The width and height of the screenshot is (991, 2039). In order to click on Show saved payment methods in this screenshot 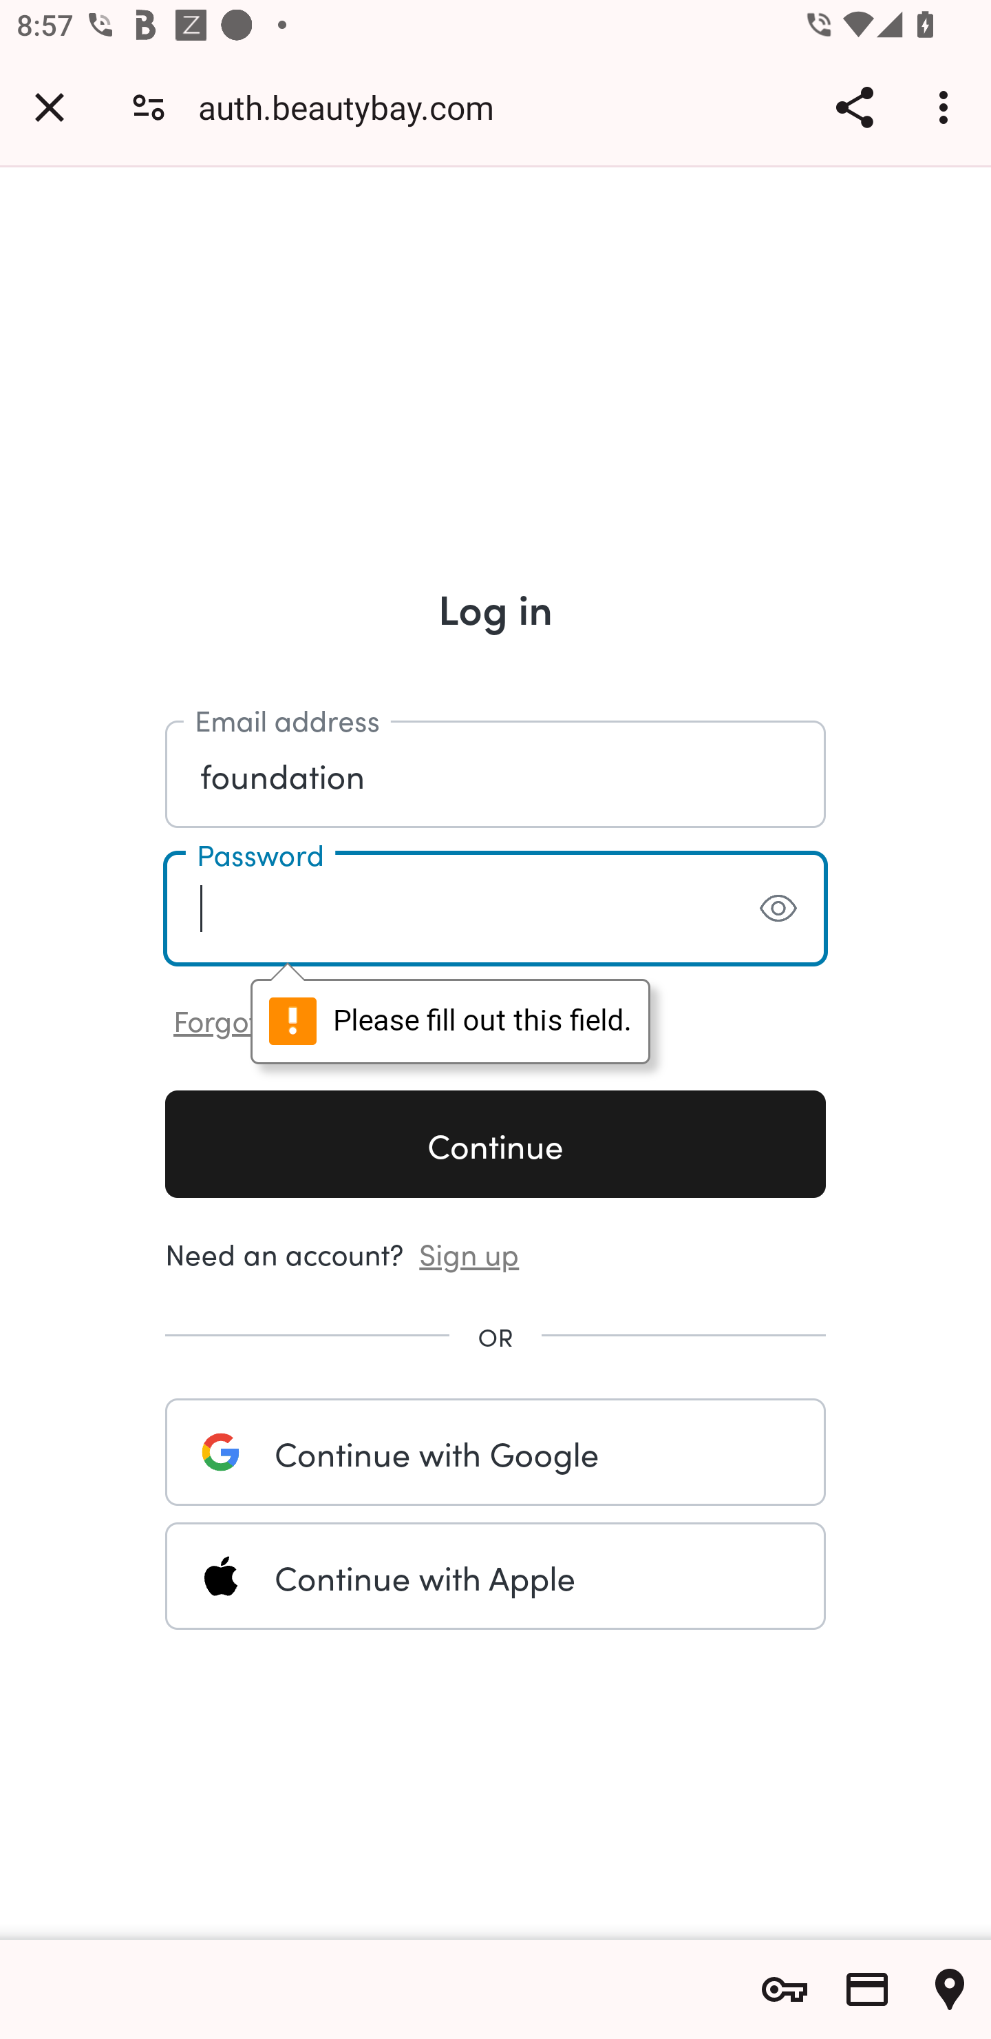, I will do `click(867, 1989)`.